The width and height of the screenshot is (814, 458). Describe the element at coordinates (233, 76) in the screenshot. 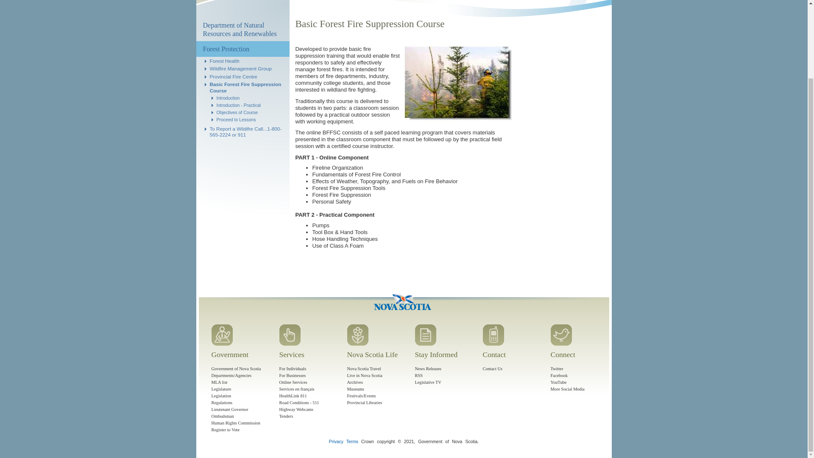

I see `Provincial Fire Centre` at that location.